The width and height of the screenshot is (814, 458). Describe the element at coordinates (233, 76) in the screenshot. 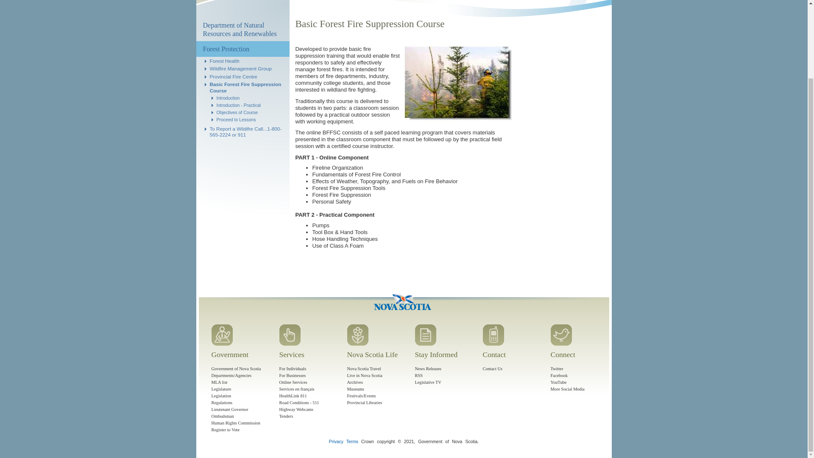

I see `Provincial Fire Centre` at that location.